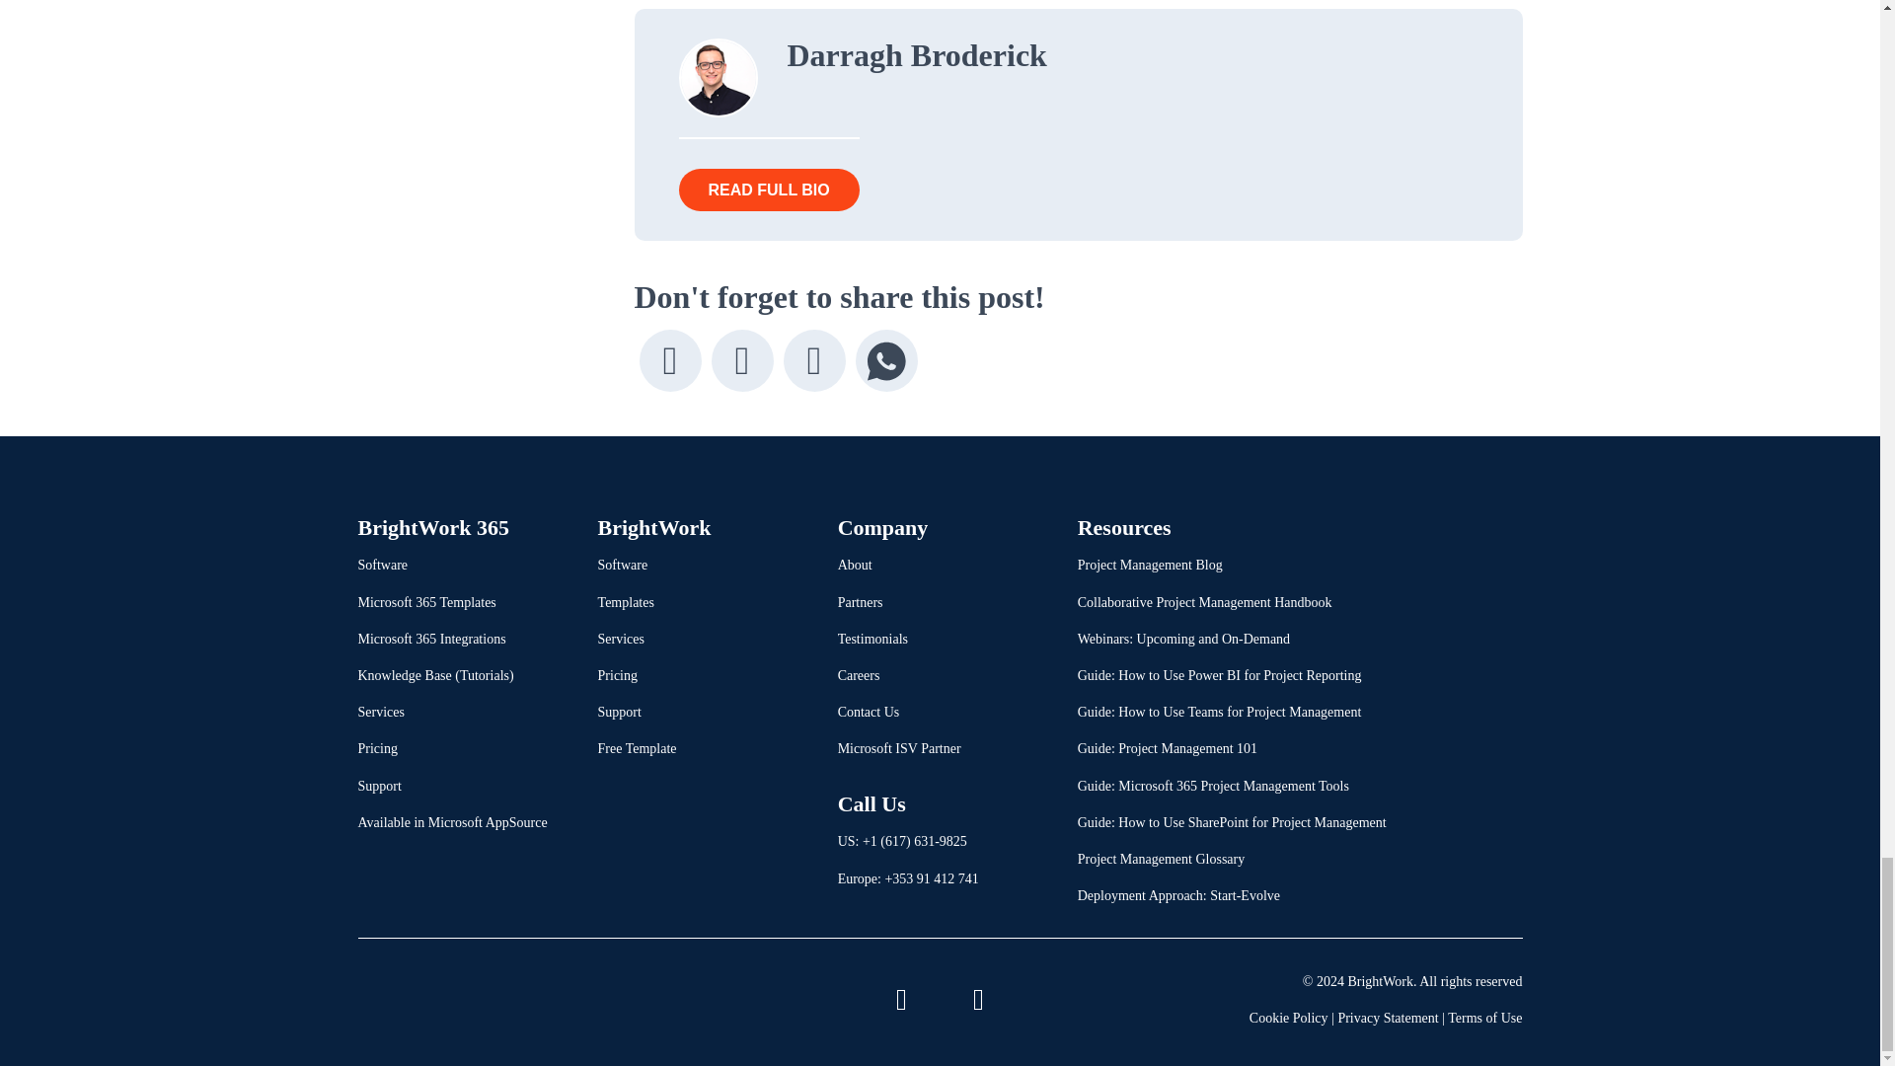 The width and height of the screenshot is (1895, 1066). What do you see at coordinates (978, 999) in the screenshot?
I see `Follow on Youtube` at bounding box center [978, 999].